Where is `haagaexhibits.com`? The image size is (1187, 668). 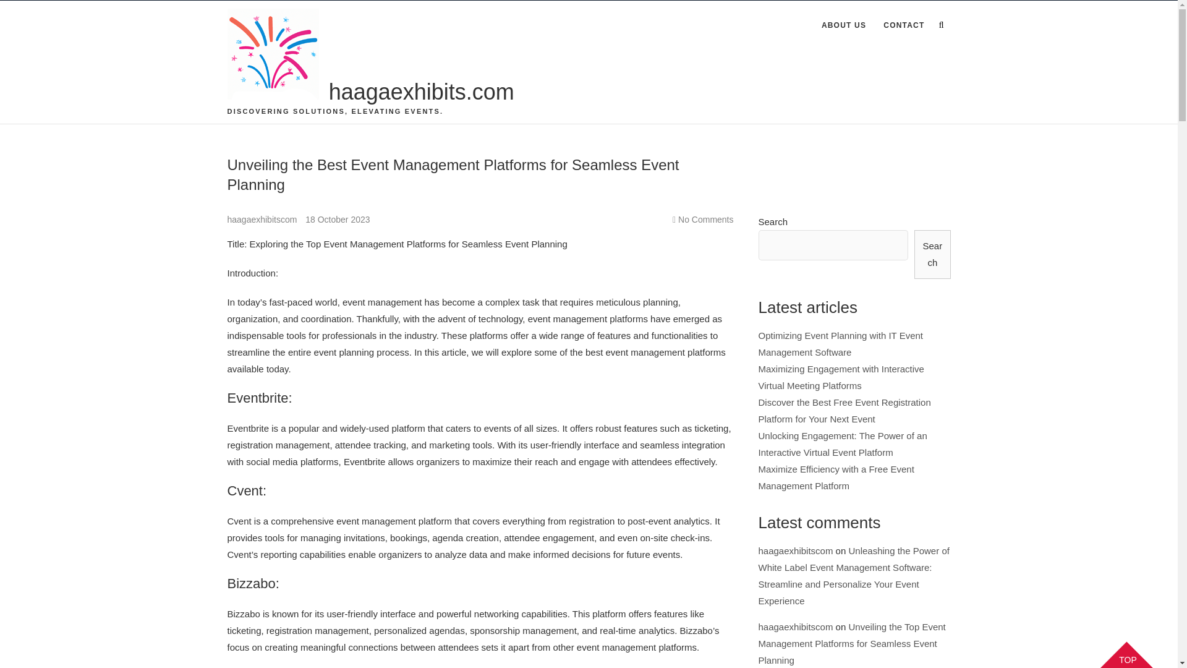 haagaexhibits.com is located at coordinates (421, 92).